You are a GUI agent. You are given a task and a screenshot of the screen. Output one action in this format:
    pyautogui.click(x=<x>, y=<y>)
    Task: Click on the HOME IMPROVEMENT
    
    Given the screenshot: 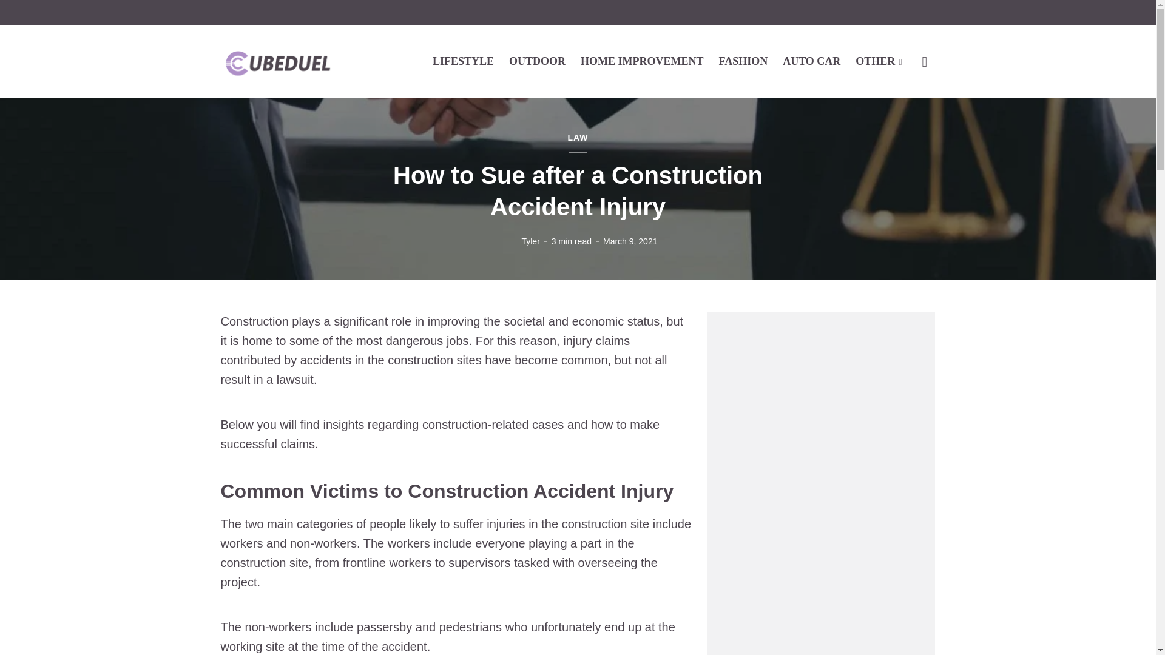 What is the action you would take?
    pyautogui.click(x=642, y=61)
    